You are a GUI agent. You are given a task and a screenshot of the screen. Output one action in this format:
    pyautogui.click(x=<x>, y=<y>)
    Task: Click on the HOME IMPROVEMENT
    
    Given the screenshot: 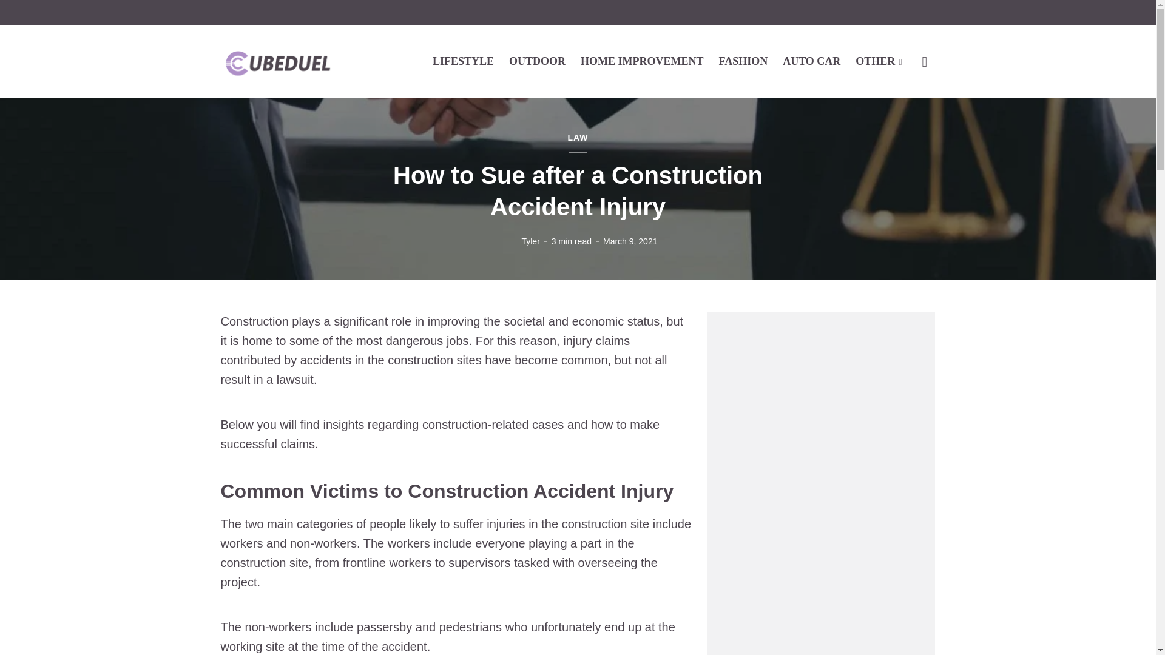 What is the action you would take?
    pyautogui.click(x=642, y=61)
    